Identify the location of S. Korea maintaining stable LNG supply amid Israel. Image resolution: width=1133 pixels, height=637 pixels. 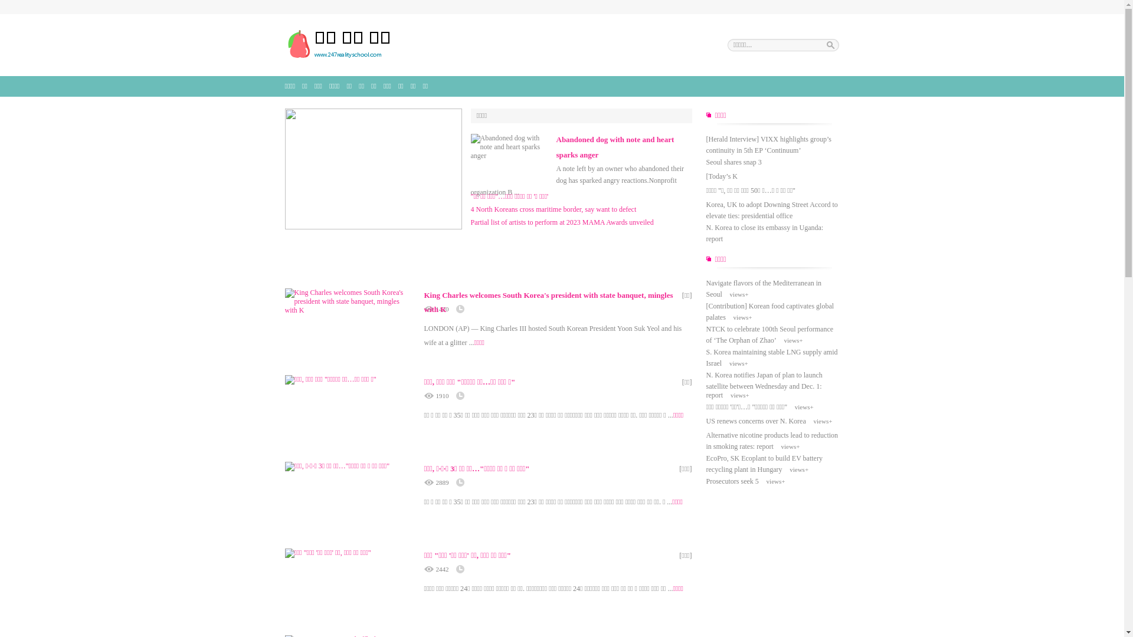
(772, 357).